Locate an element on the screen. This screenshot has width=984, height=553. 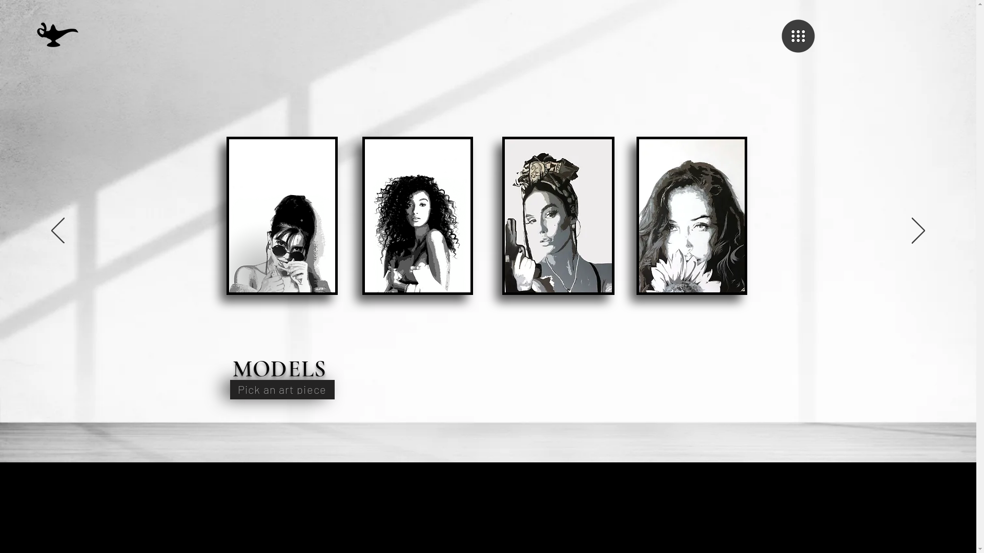
Untitled_Artwork 5.png is located at coordinates (56, 35).